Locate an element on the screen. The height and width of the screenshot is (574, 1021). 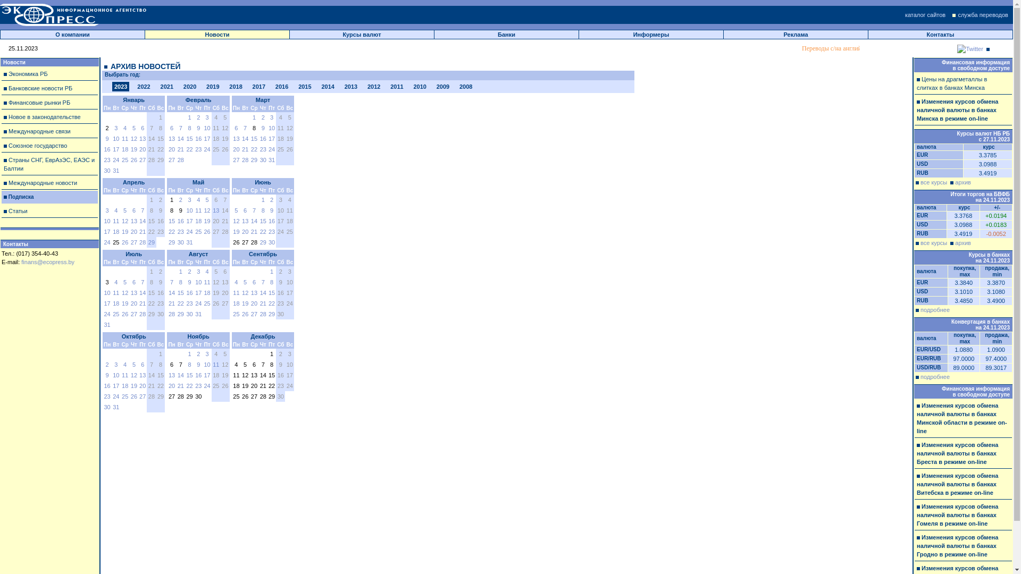
26 is located at coordinates (134, 396).